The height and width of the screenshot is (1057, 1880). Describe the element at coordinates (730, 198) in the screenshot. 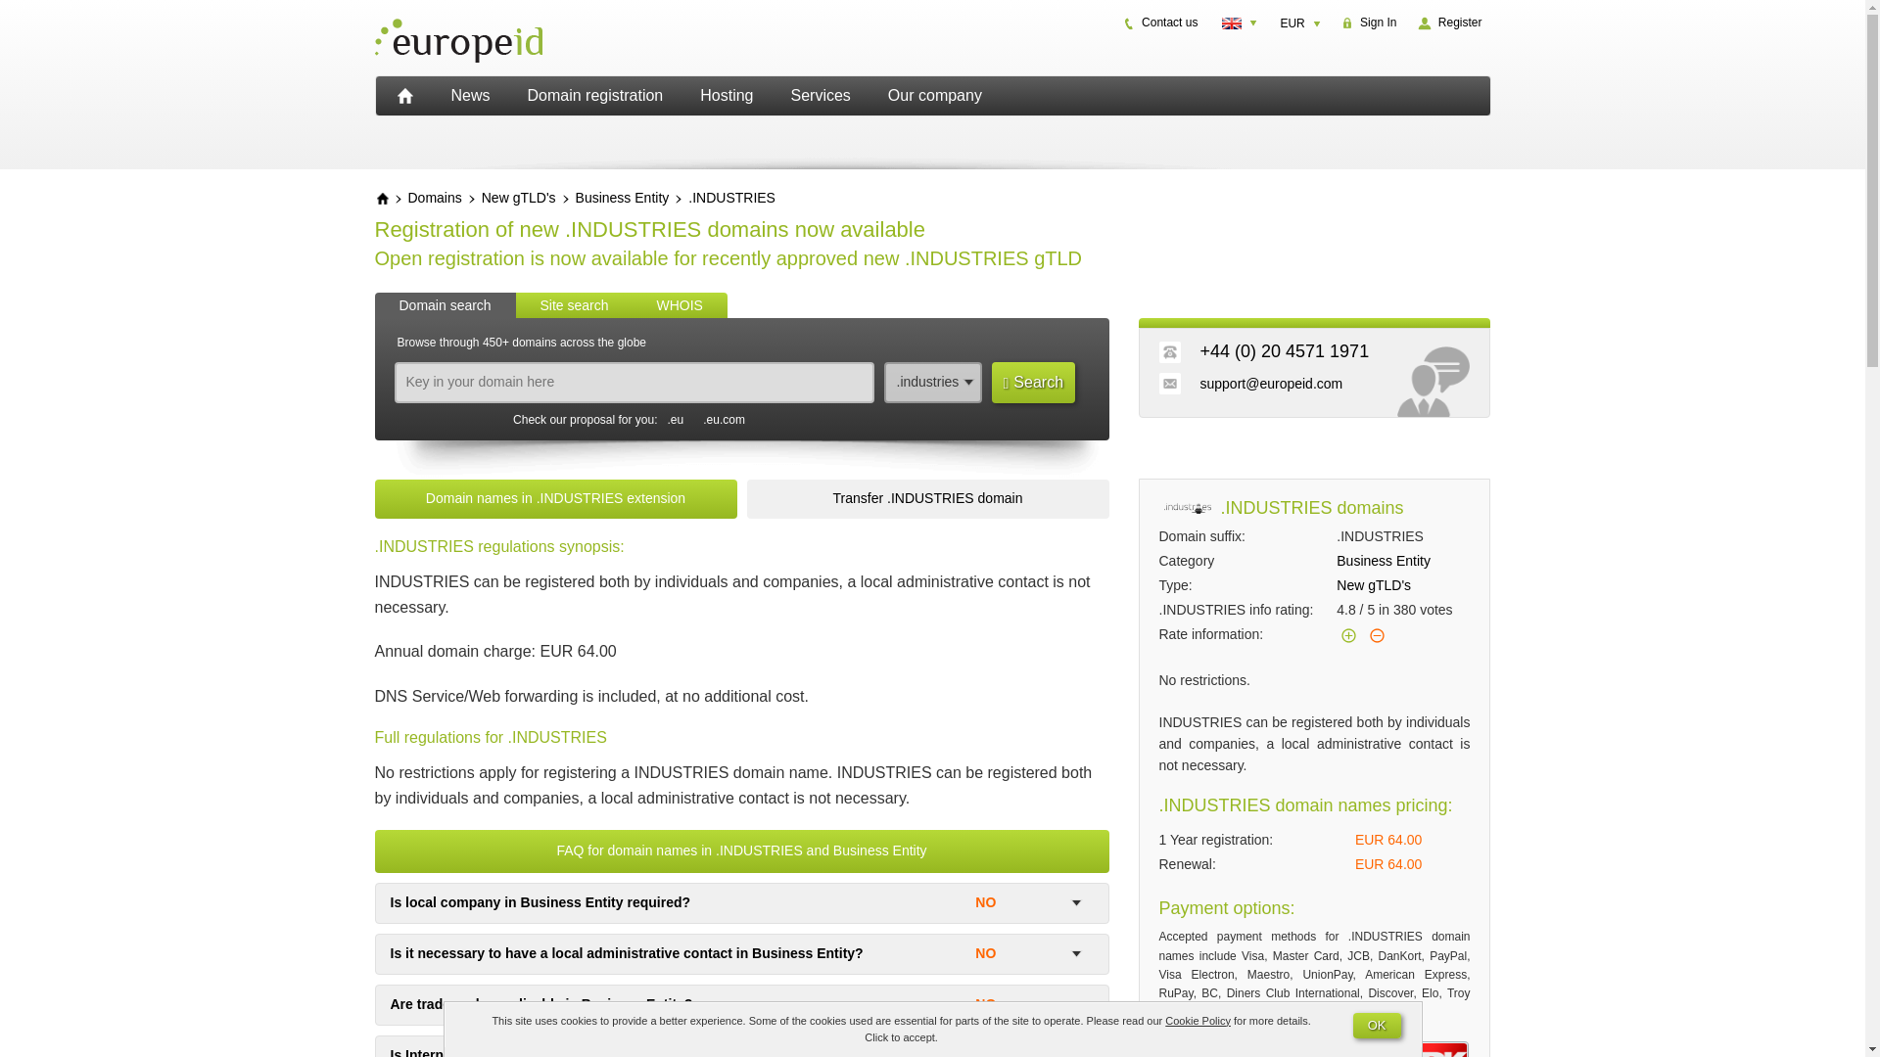

I see `.INDUSTRIES domains` at that location.